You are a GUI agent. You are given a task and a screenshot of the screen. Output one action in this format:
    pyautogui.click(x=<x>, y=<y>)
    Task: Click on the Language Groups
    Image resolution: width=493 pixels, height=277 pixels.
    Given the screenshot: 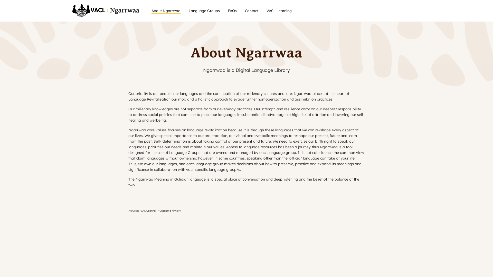 What is the action you would take?
    pyautogui.click(x=204, y=11)
    